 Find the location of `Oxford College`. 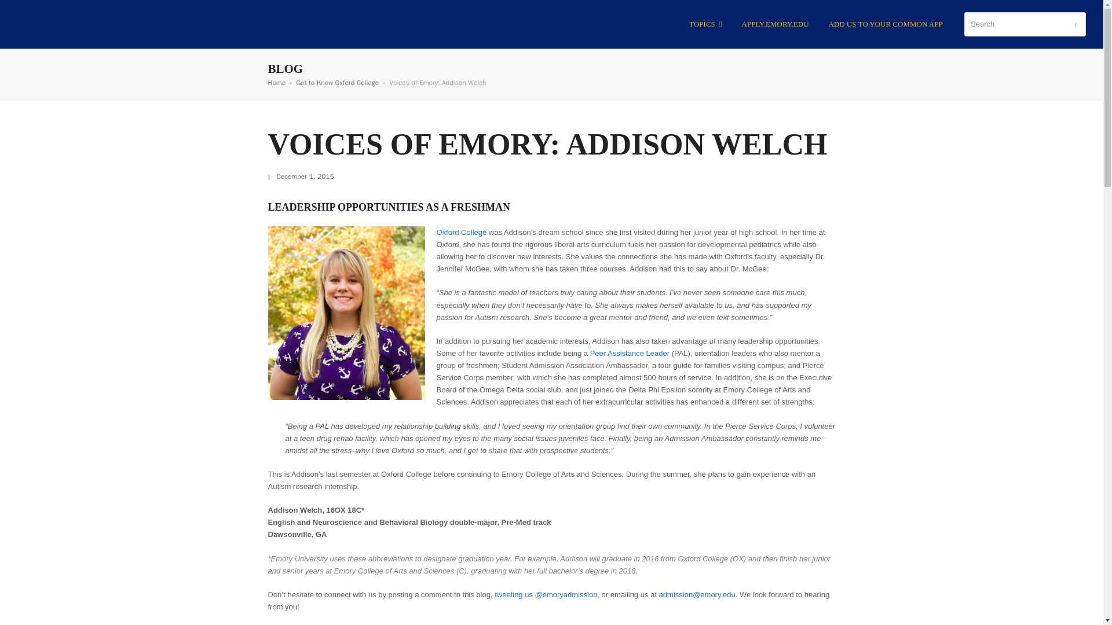

Oxford College is located at coordinates (462, 233).